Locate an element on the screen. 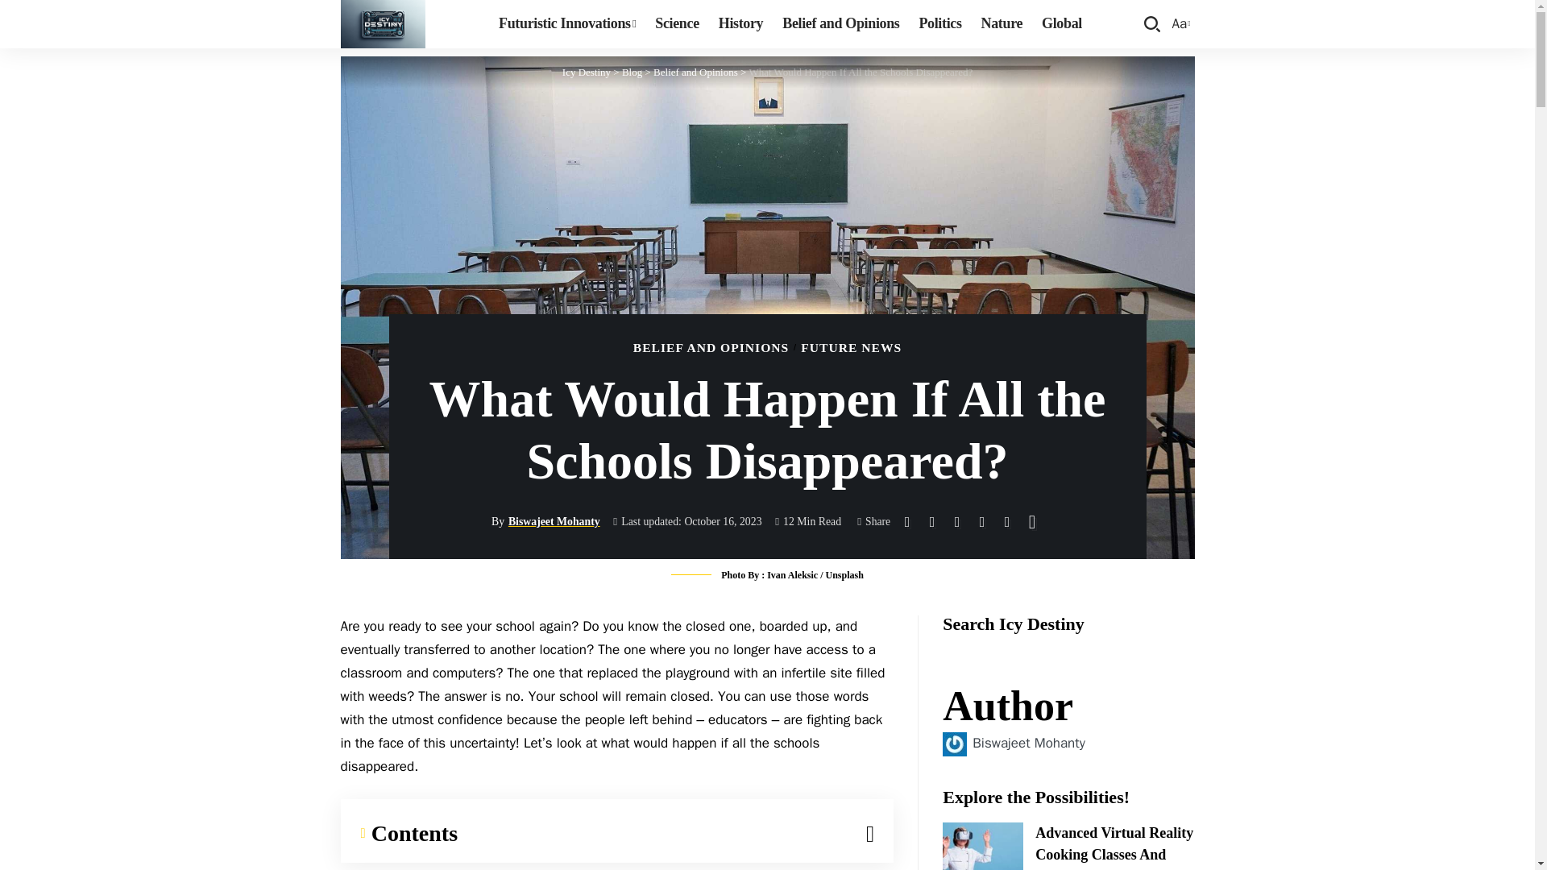 Image resolution: width=1547 pixels, height=870 pixels. Icy Destiny is located at coordinates (1062, 24).